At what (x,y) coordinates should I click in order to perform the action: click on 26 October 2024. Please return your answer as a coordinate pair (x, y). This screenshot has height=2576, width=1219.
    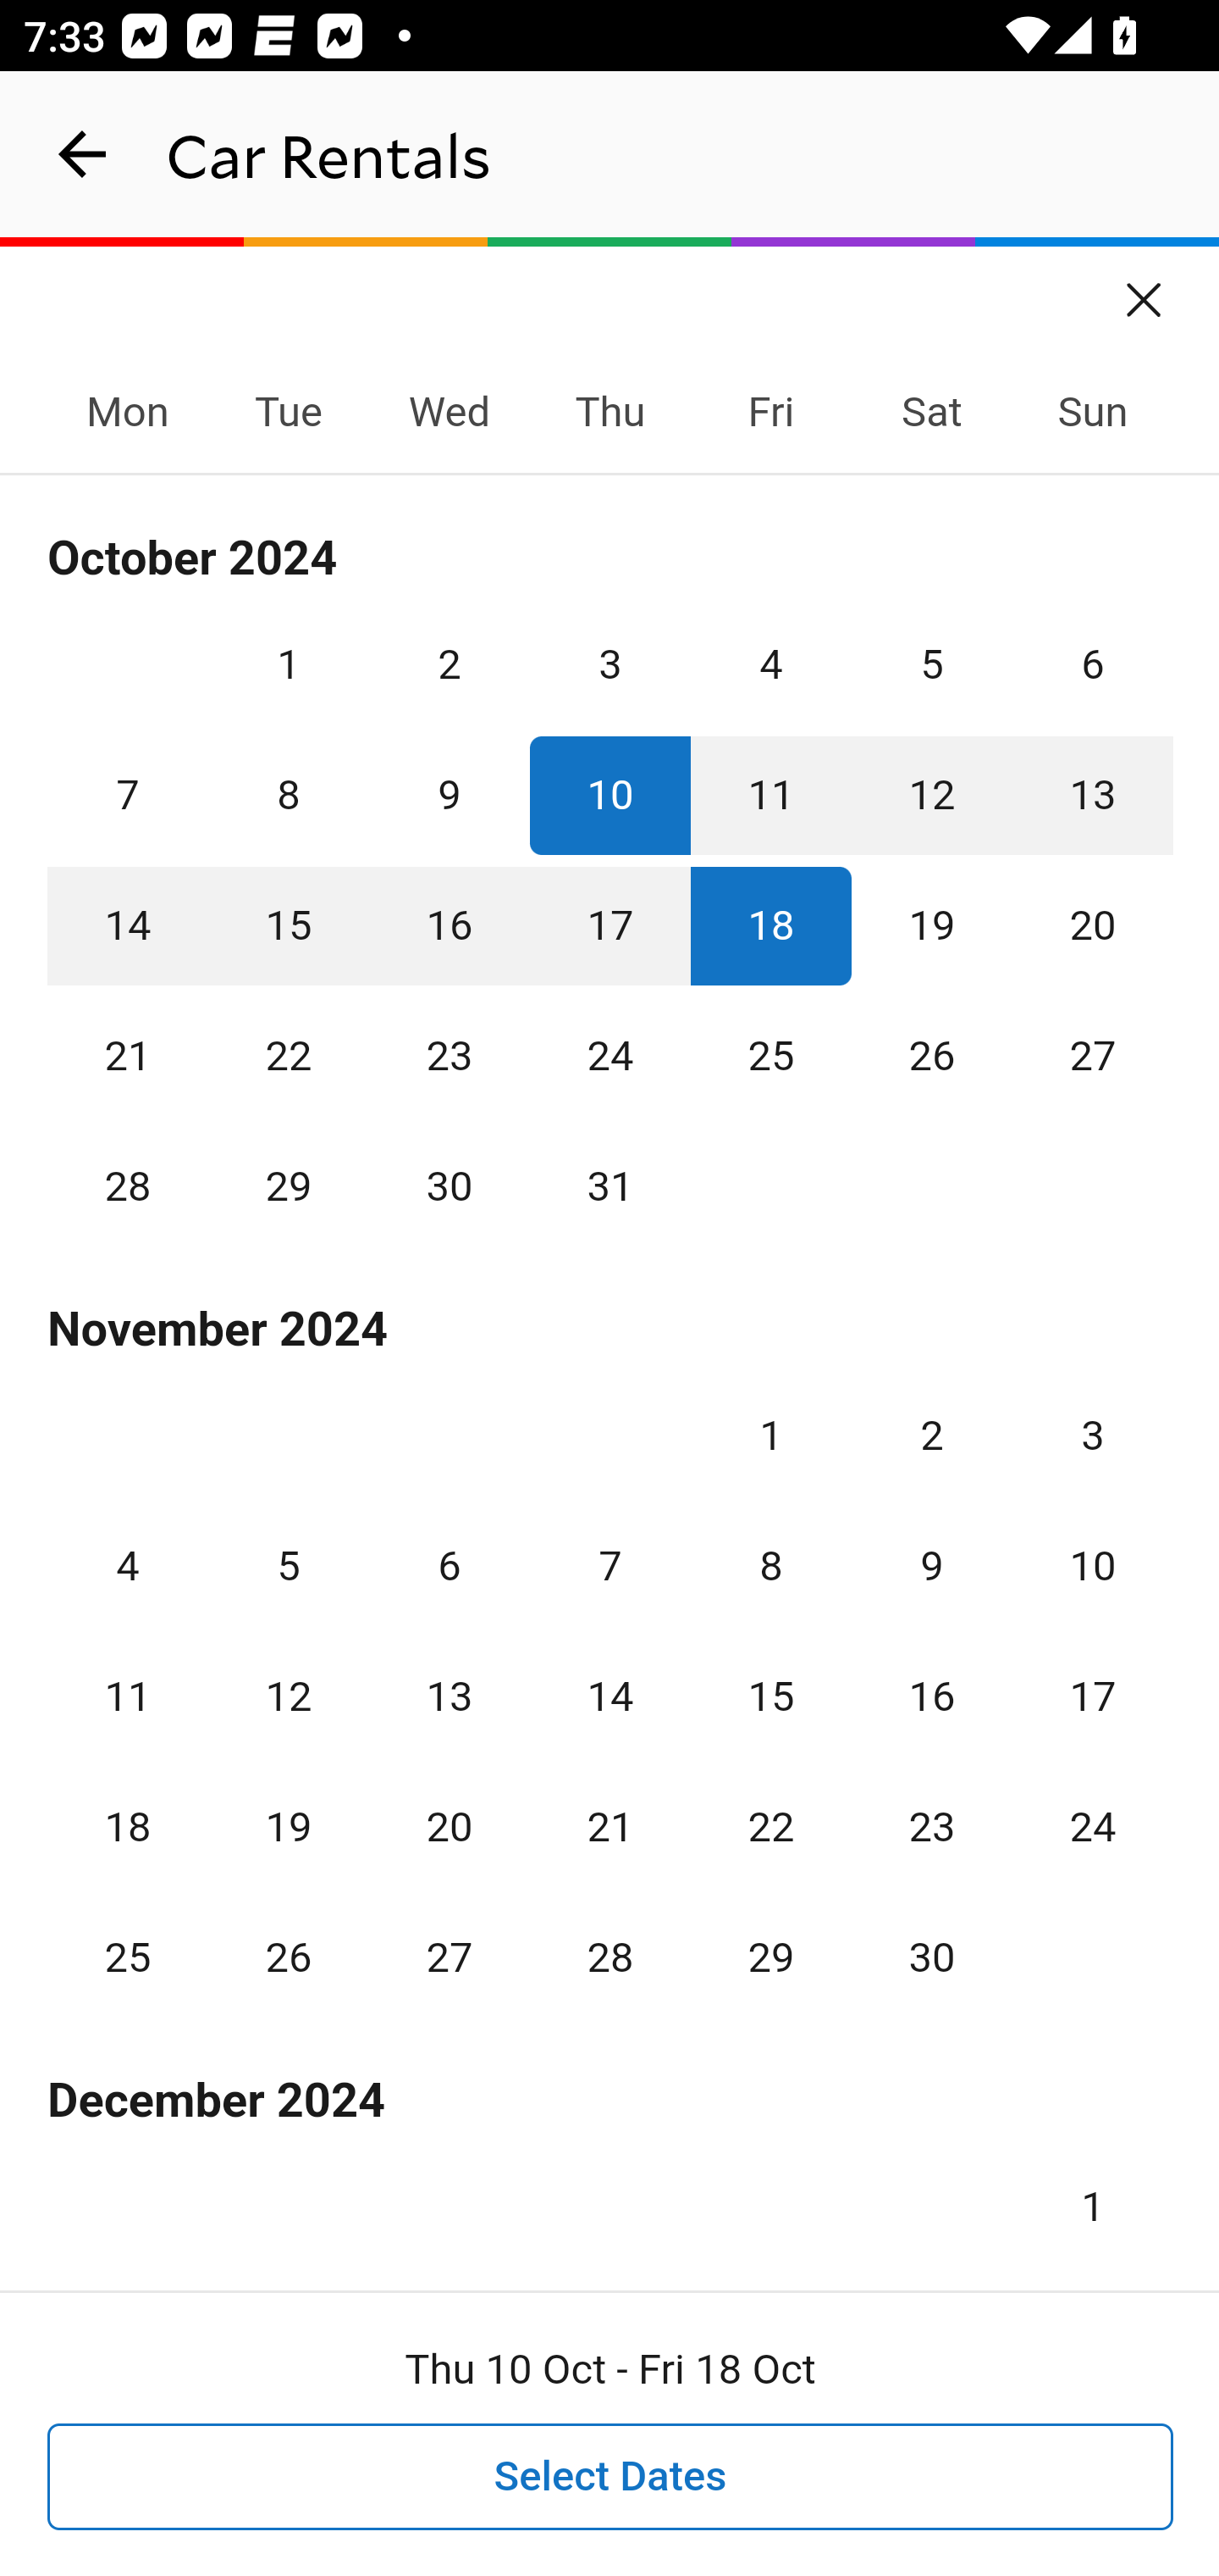
    Looking at the image, I should click on (931, 1056).